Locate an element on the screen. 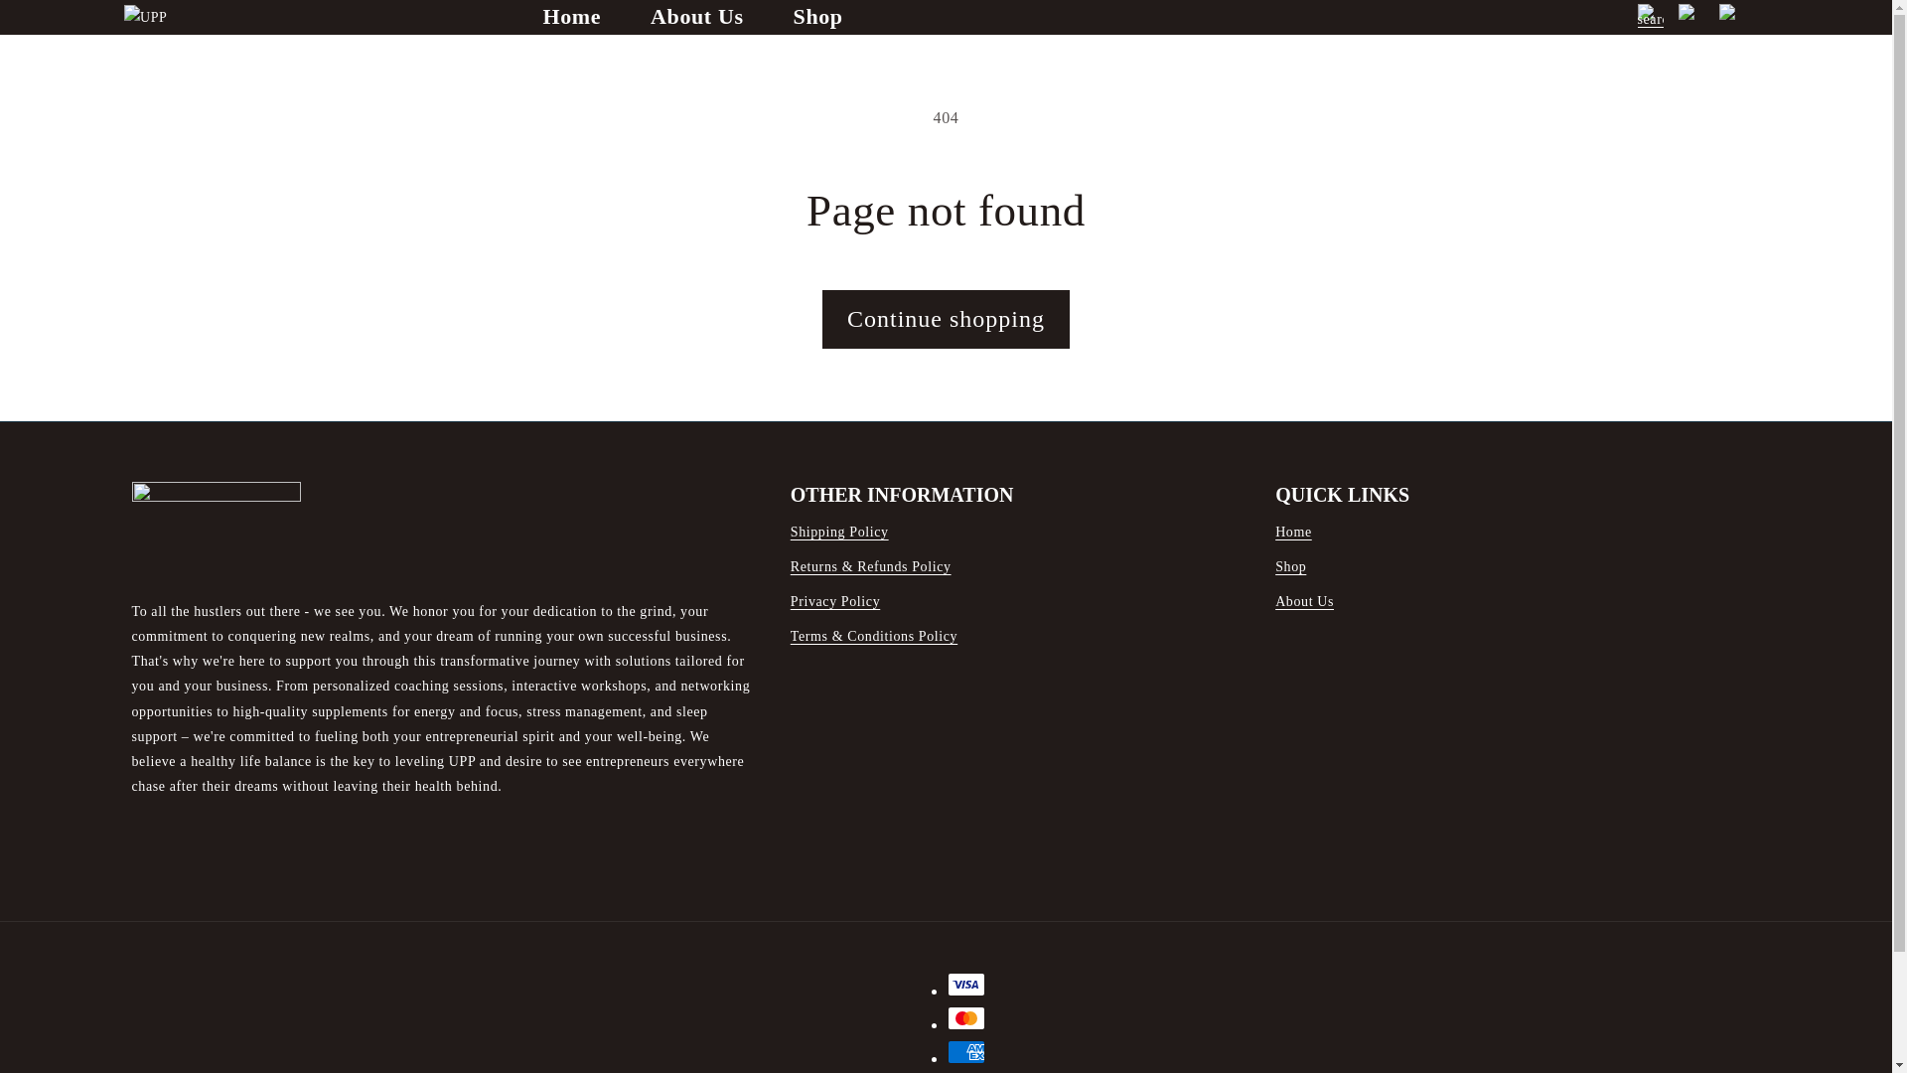  Privacy Policy is located at coordinates (834, 601).